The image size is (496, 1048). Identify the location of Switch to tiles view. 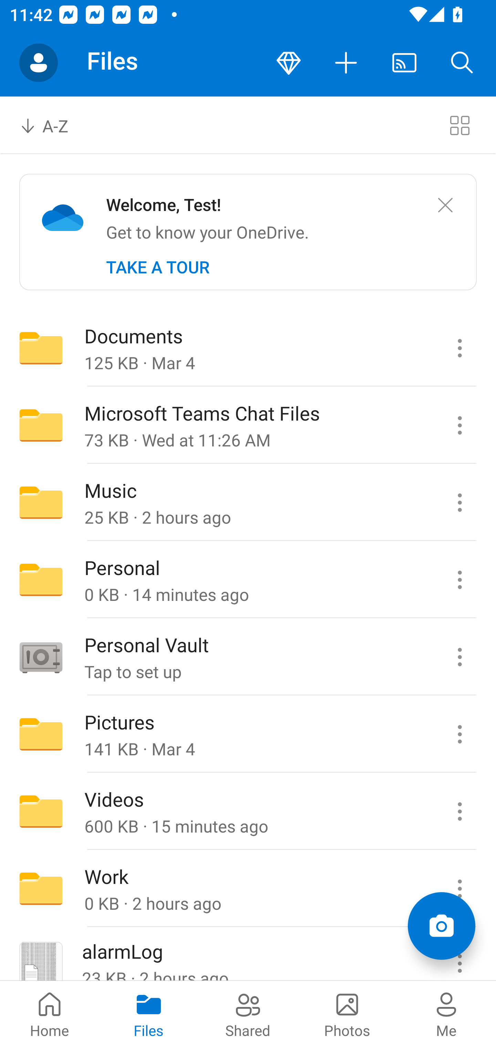
(459, 125).